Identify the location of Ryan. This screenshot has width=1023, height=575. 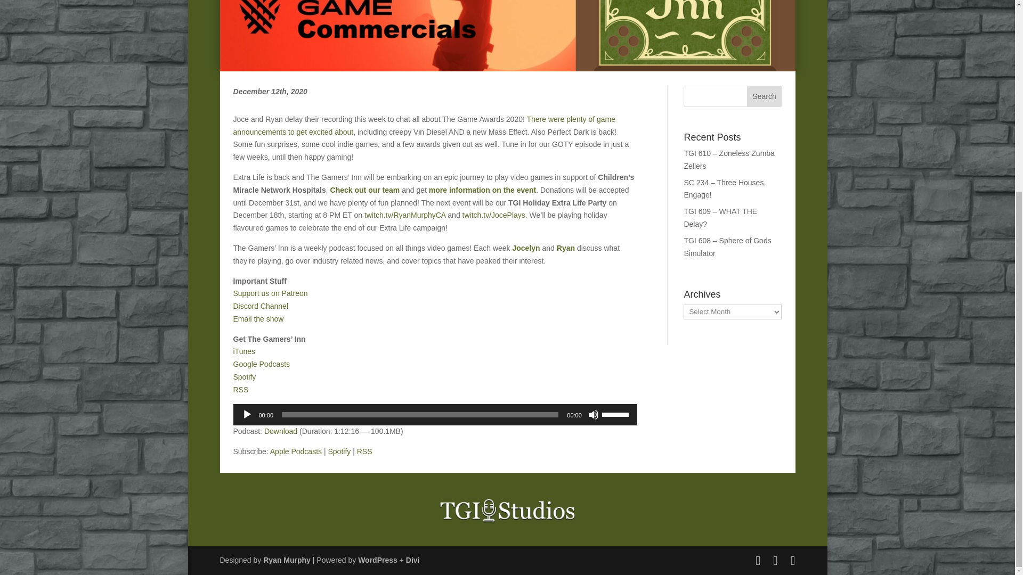
(566, 248).